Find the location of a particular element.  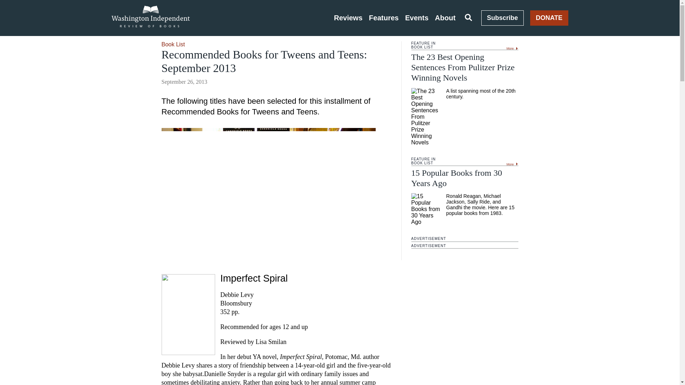

Reviews is located at coordinates (348, 18).